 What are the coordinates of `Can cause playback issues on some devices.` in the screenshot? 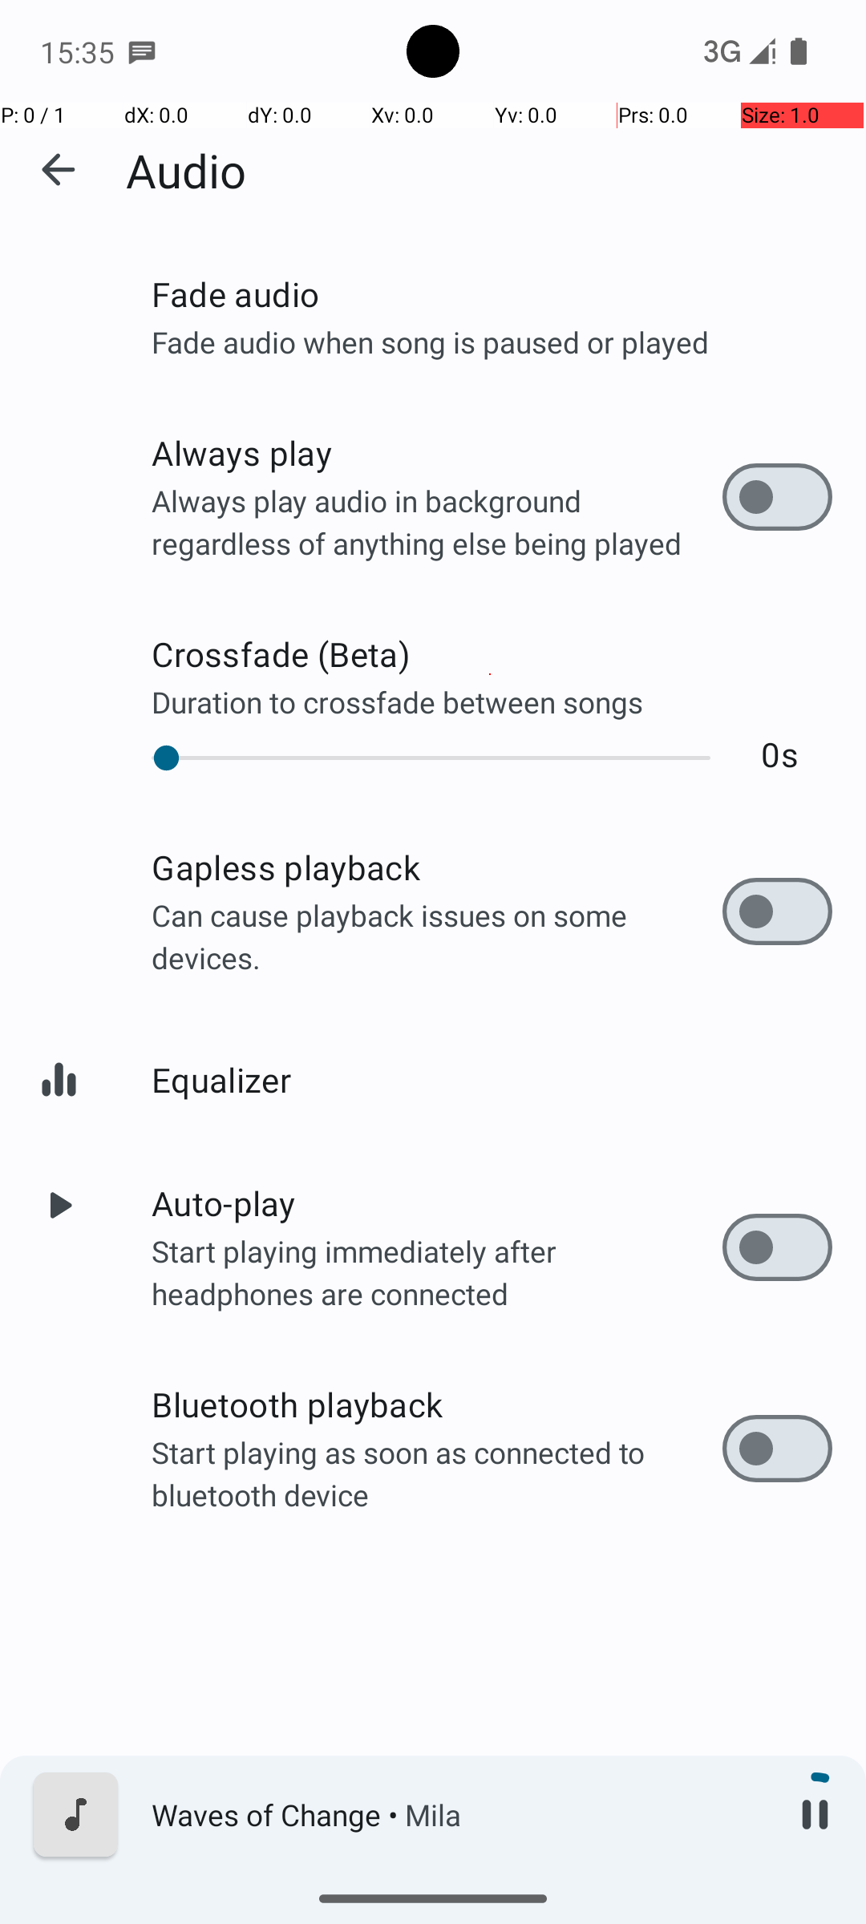 It's located at (437, 936).